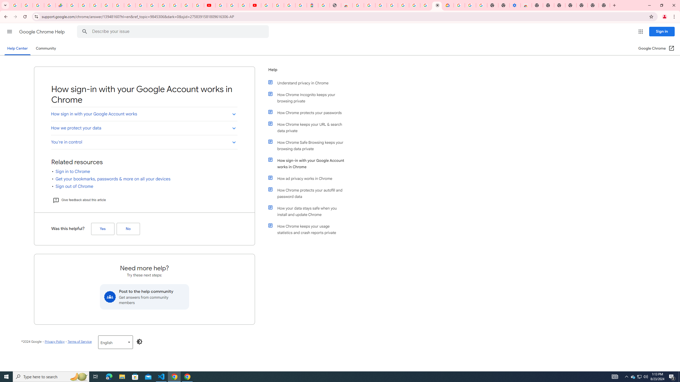 The width and height of the screenshot is (680, 382). Describe the element at coordinates (152, 5) in the screenshot. I see `YouTube` at that location.